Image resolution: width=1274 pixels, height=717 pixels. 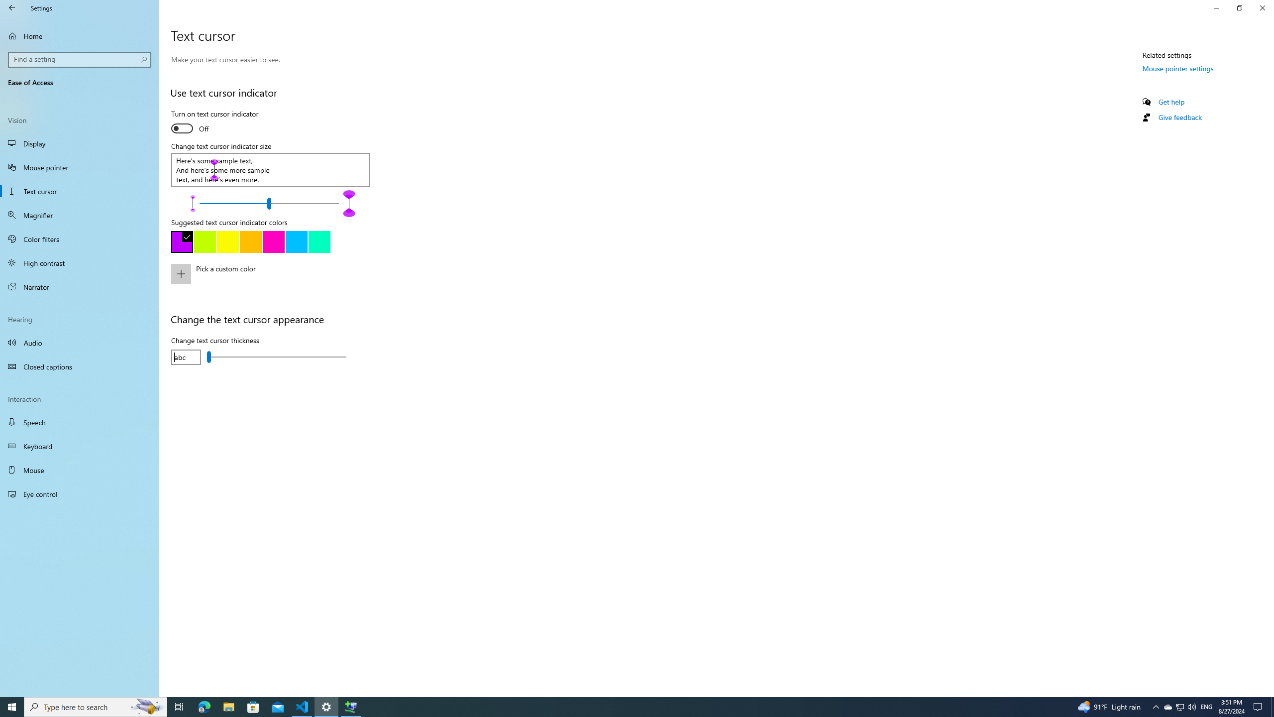 What do you see at coordinates (273, 242) in the screenshot?
I see `Pink` at bounding box center [273, 242].